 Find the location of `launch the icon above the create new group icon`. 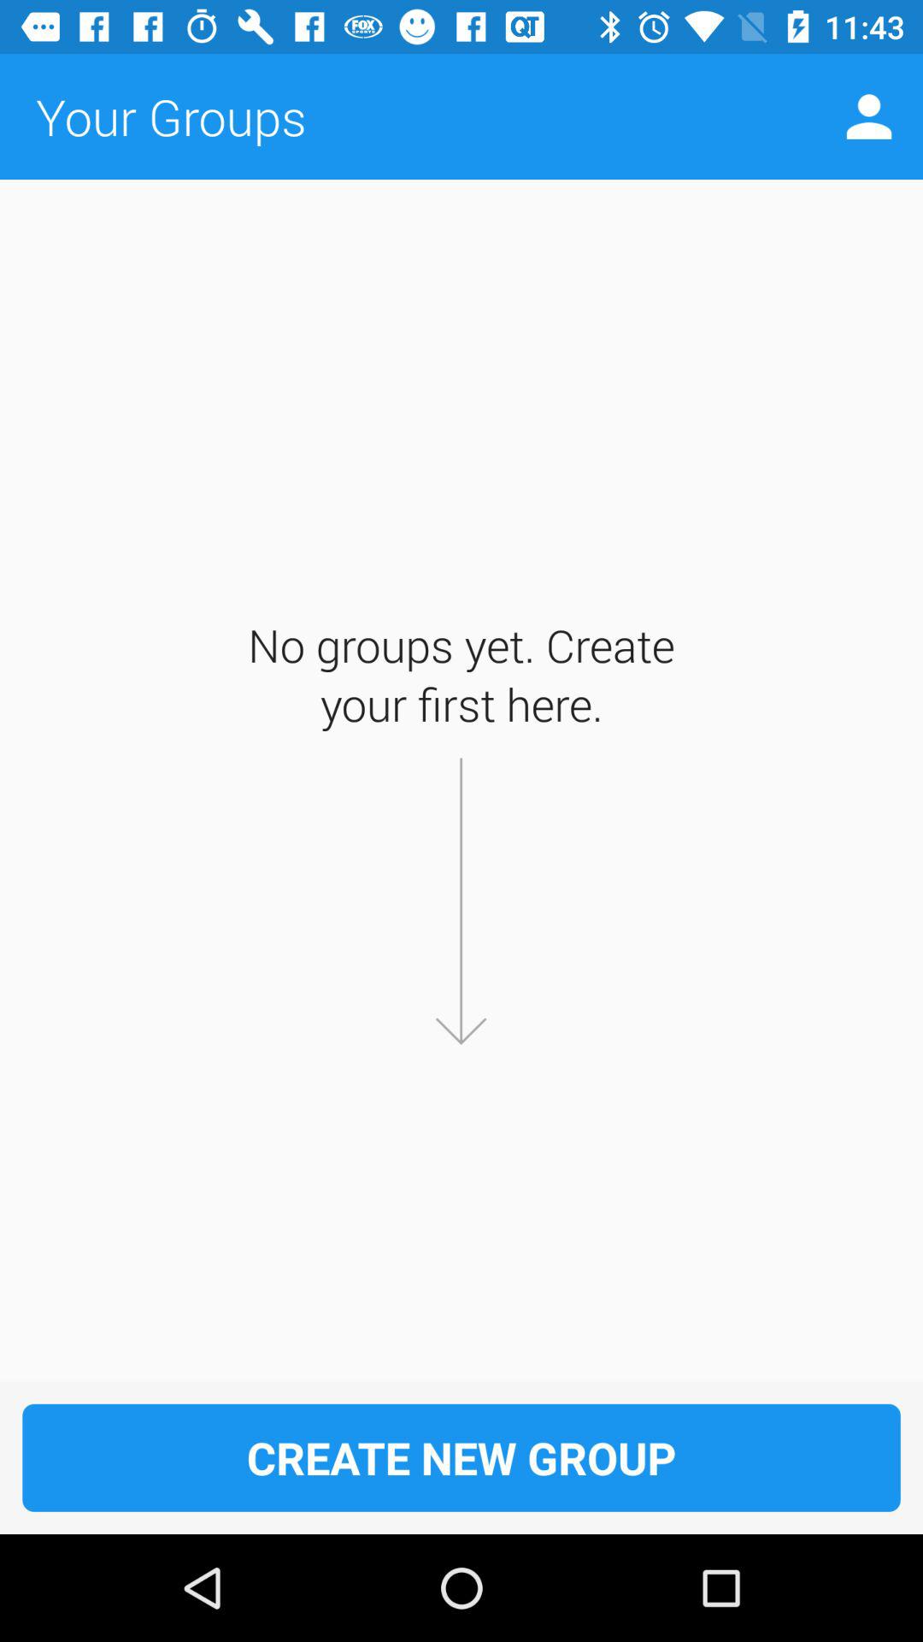

launch the icon above the create new group icon is located at coordinates (868, 116).